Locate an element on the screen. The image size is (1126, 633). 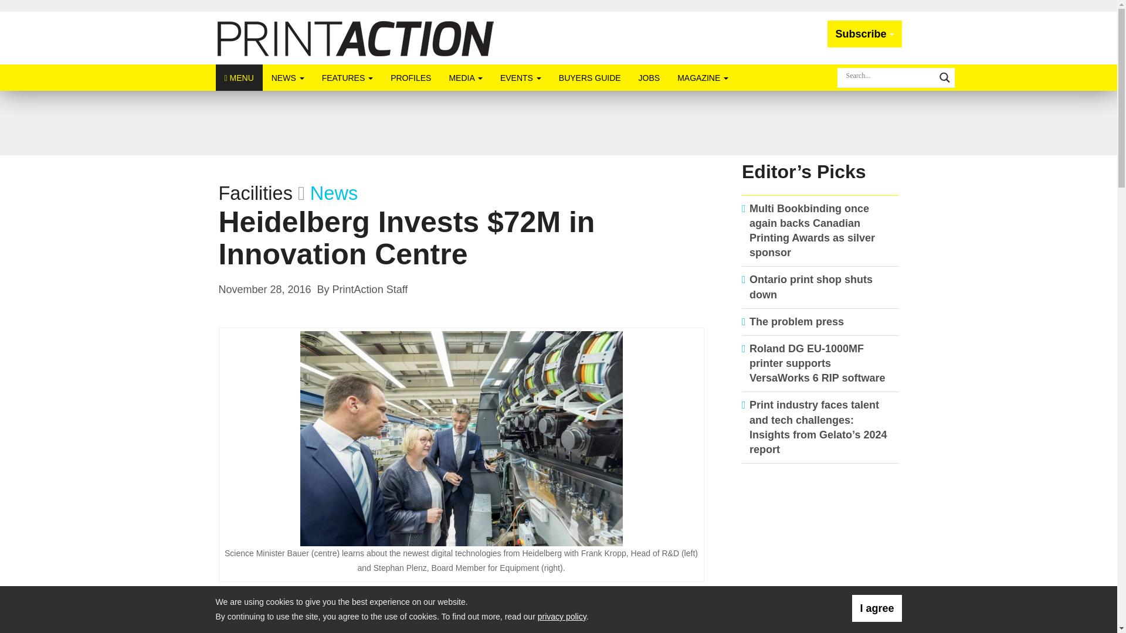
NEWS is located at coordinates (287, 77).